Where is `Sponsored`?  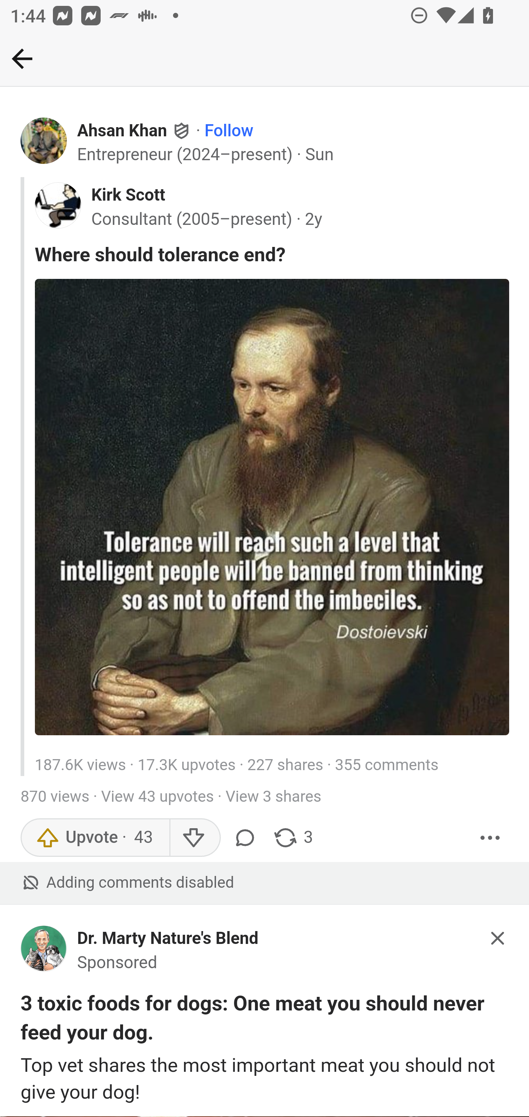
Sponsored is located at coordinates (118, 963).